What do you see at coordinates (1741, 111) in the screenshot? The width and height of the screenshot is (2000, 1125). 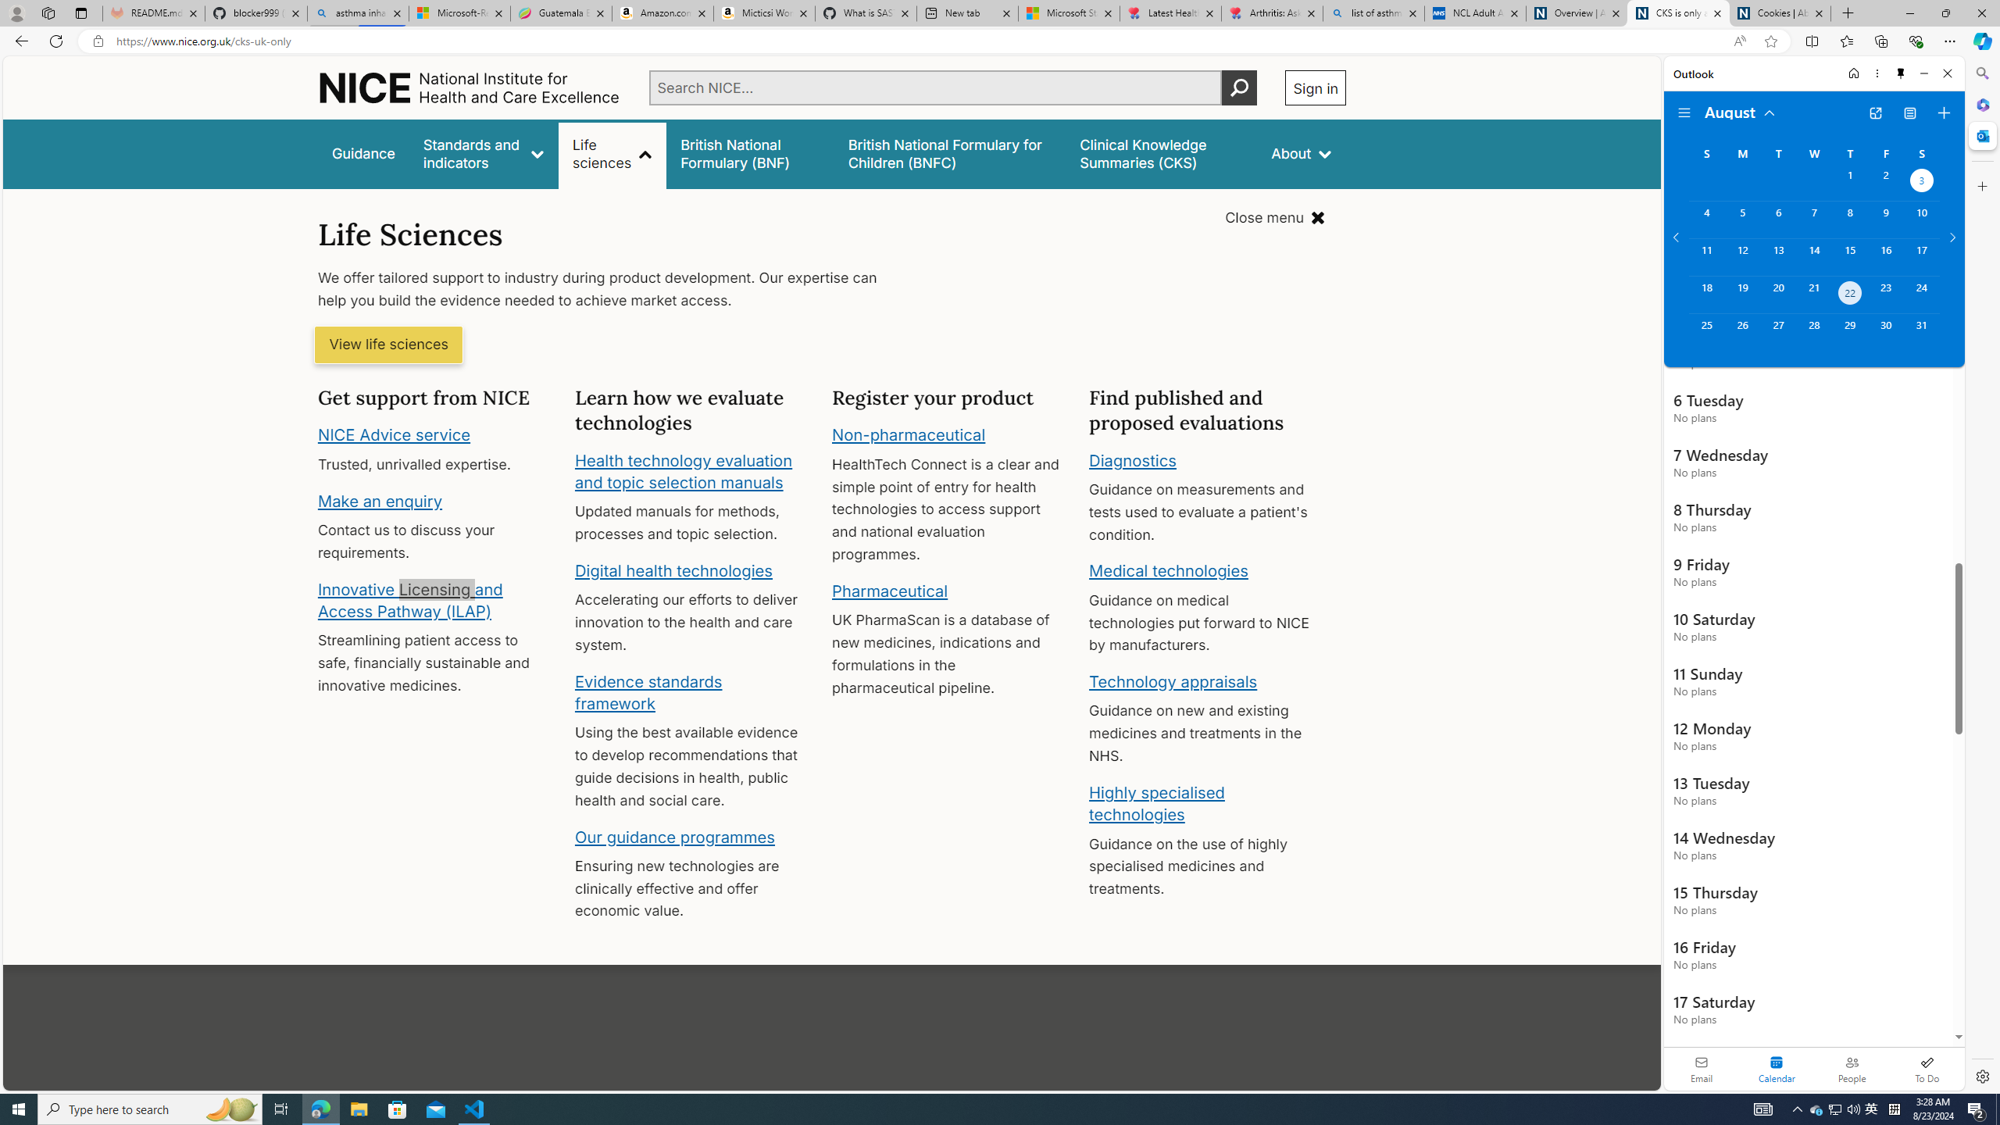 I see `August` at bounding box center [1741, 111].